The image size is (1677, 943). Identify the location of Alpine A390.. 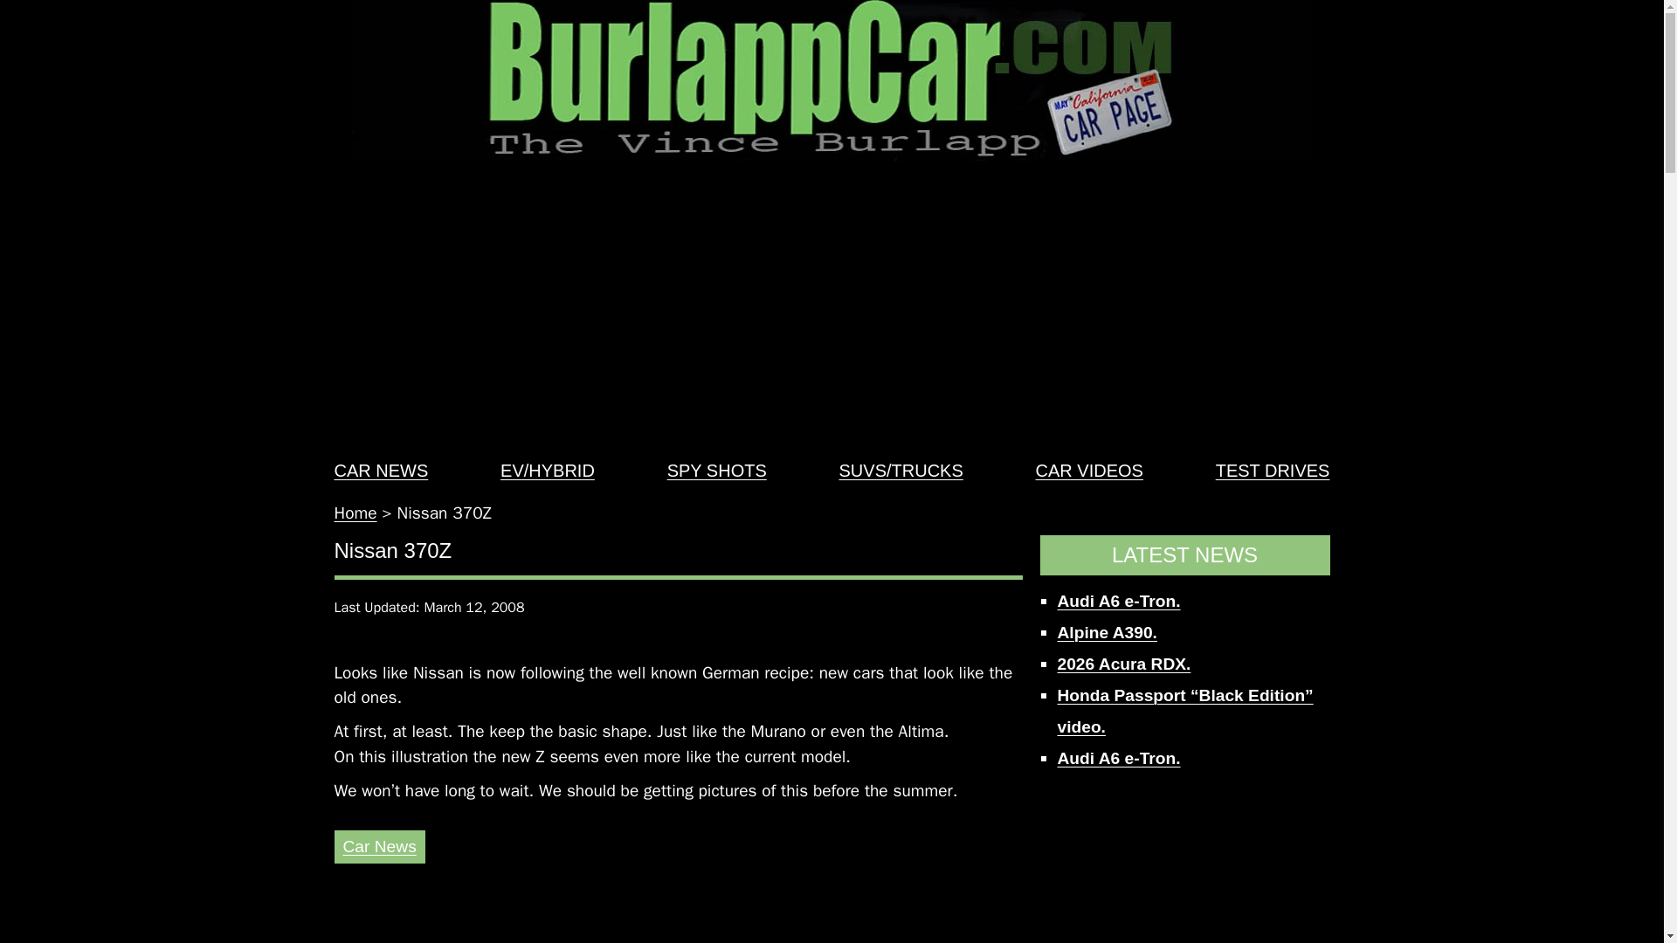
(1106, 632).